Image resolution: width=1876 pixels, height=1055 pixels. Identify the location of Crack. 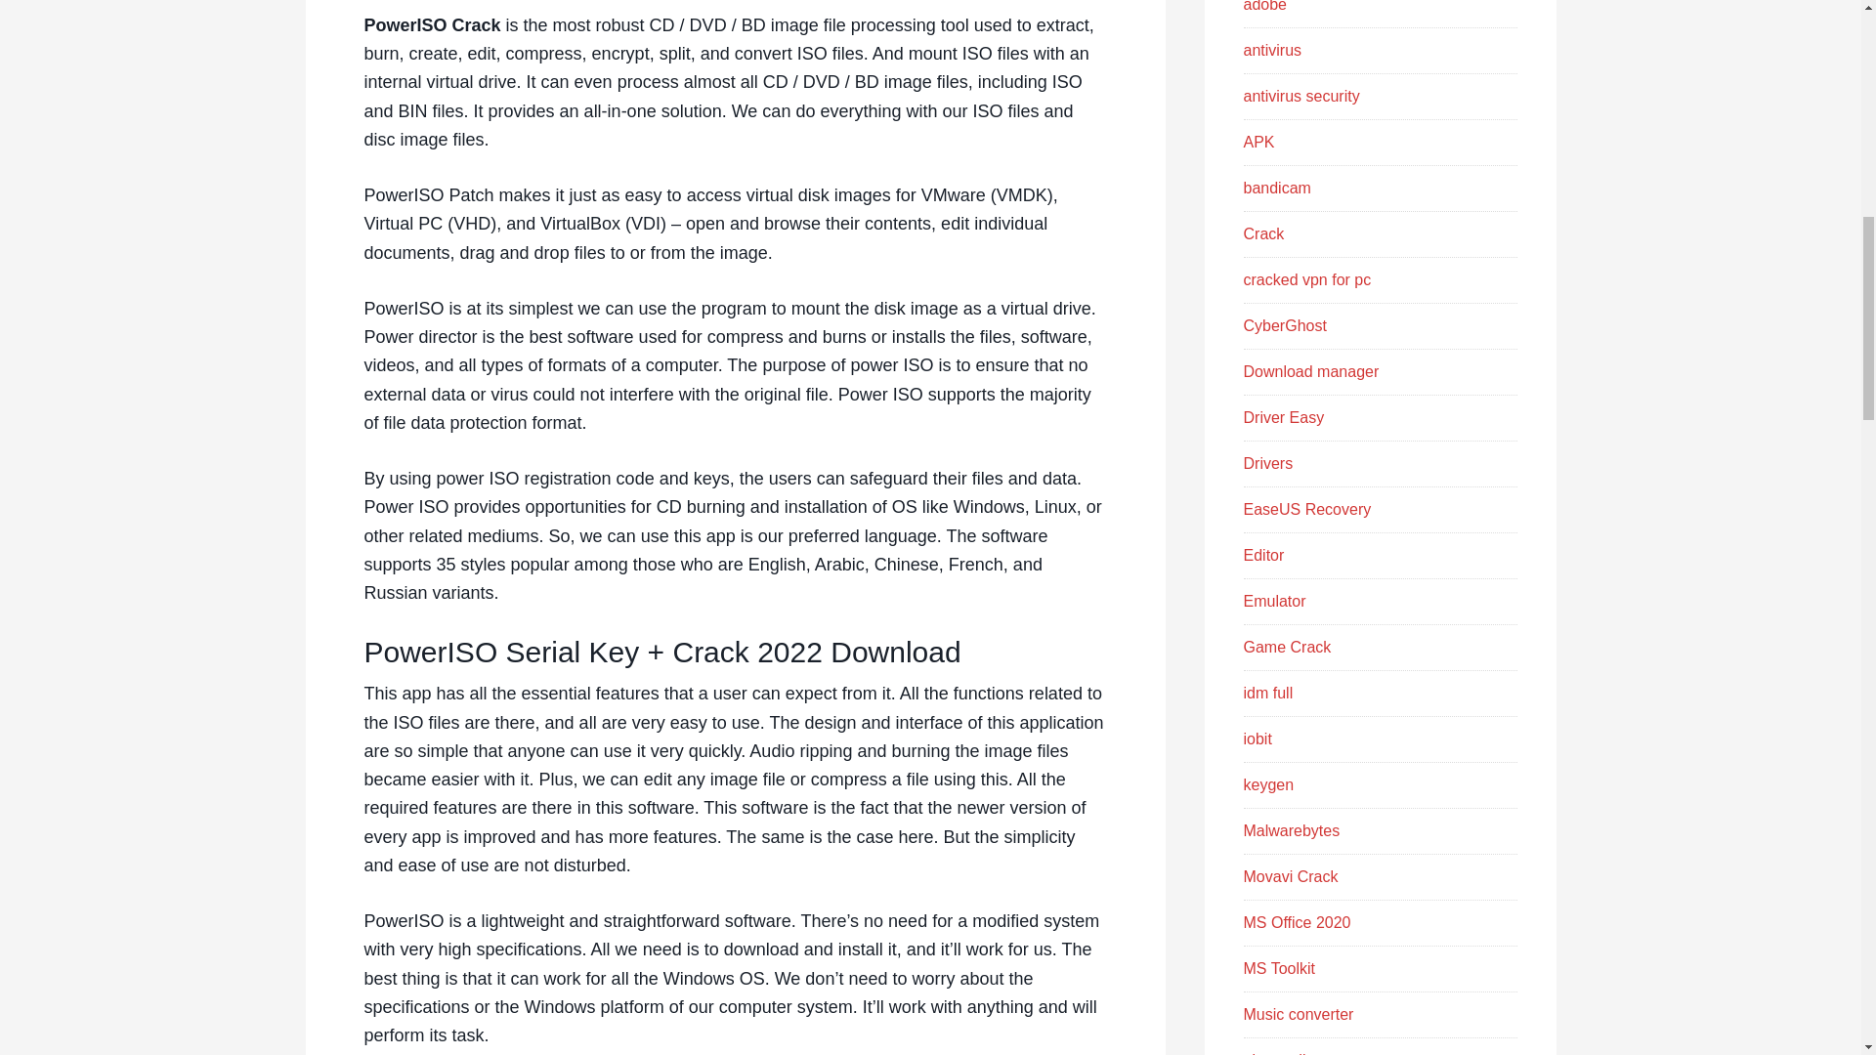
(1262, 234).